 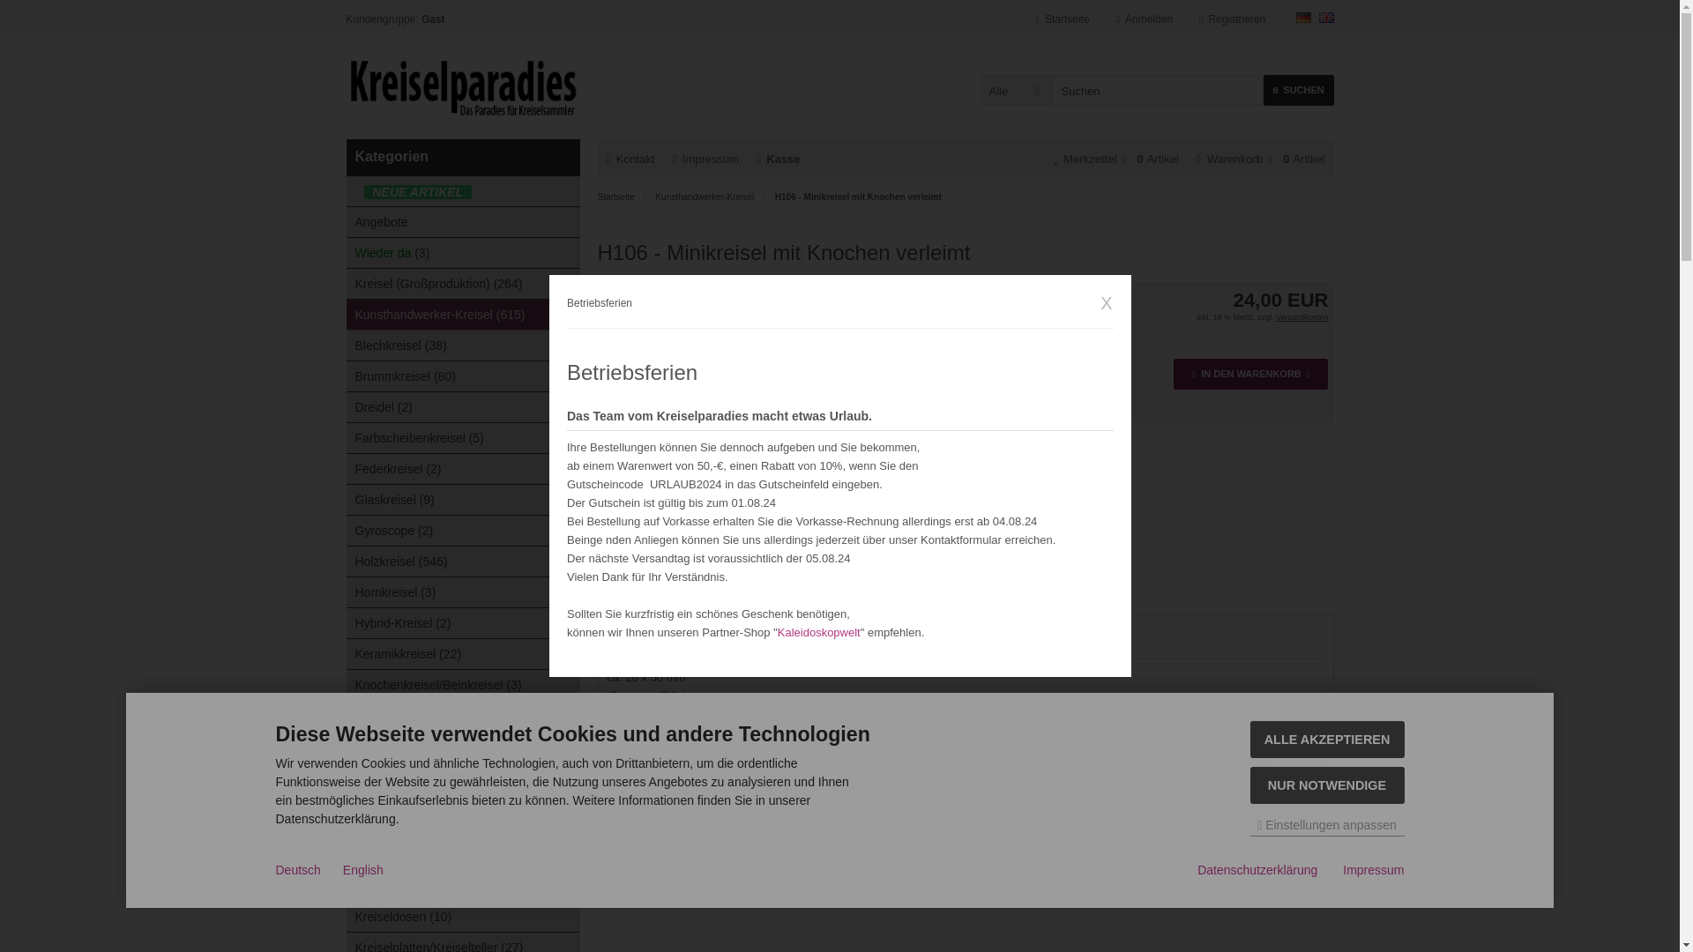 I want to click on Artikeldatenblatt drucken, so click(x=945, y=392).